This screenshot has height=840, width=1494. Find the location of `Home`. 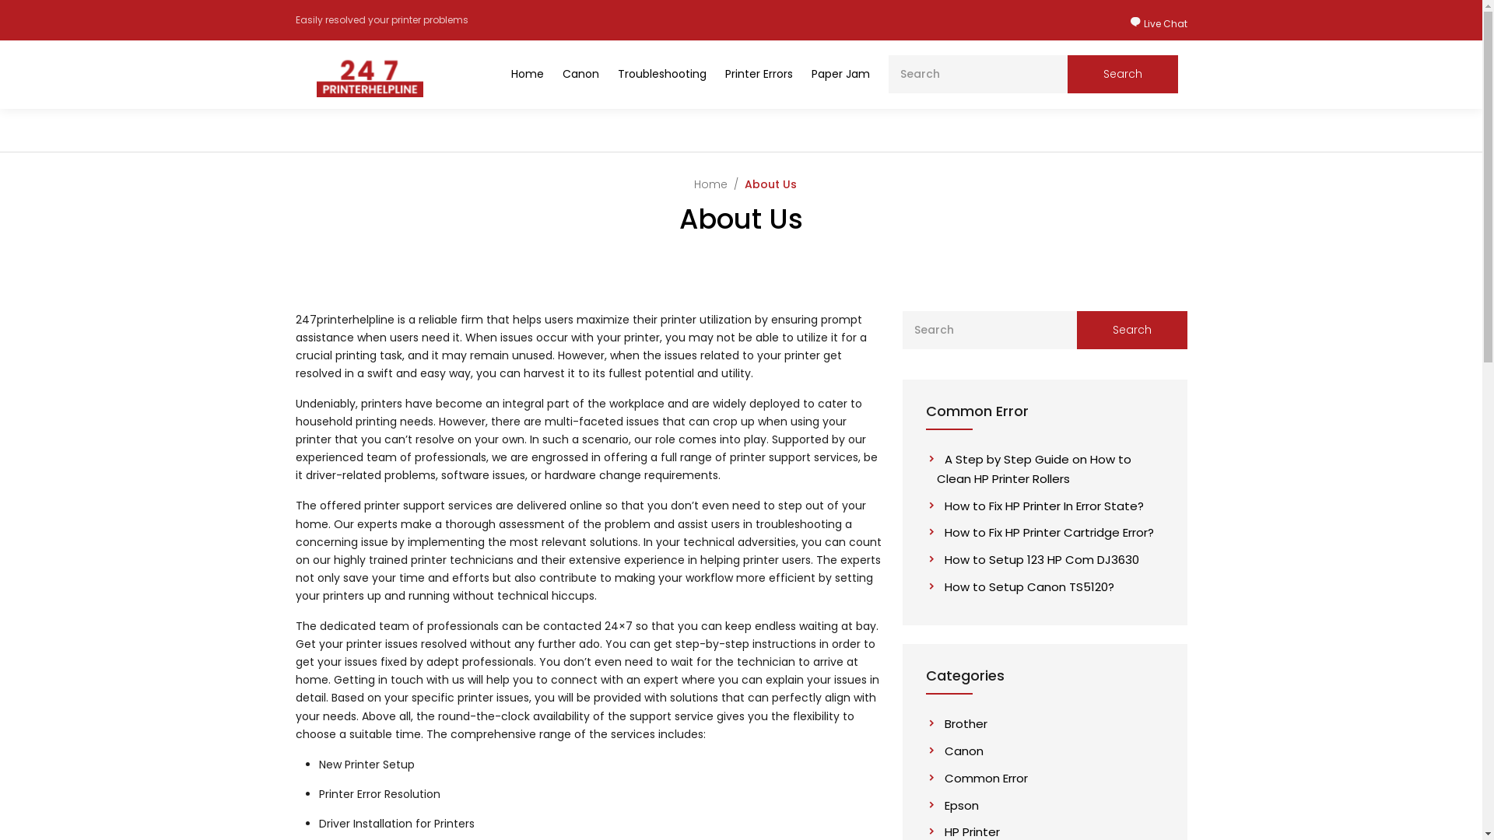

Home is located at coordinates (527, 75).